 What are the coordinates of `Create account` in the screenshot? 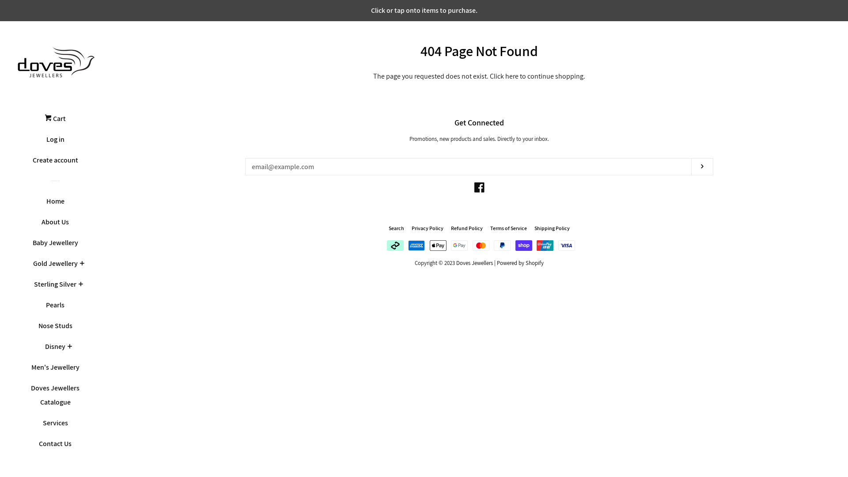 It's located at (55, 163).